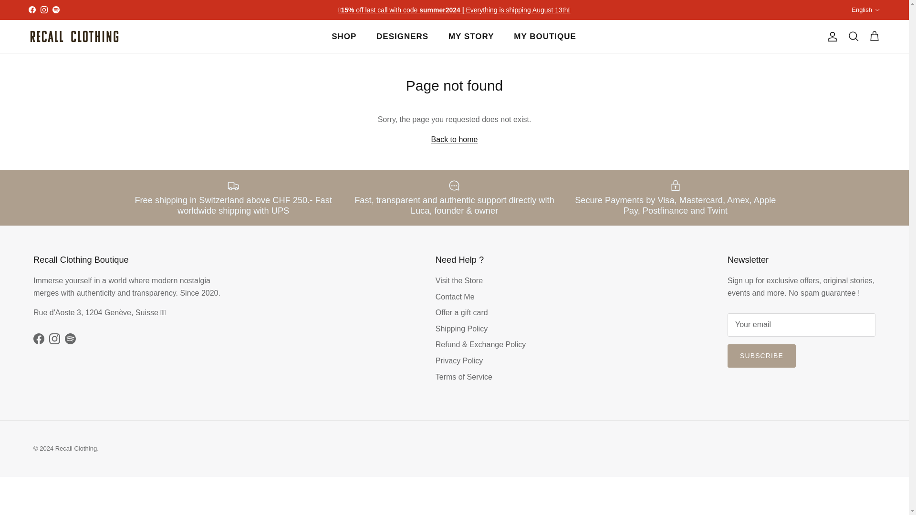  I want to click on Recall Clothing on Spotify, so click(71, 339).